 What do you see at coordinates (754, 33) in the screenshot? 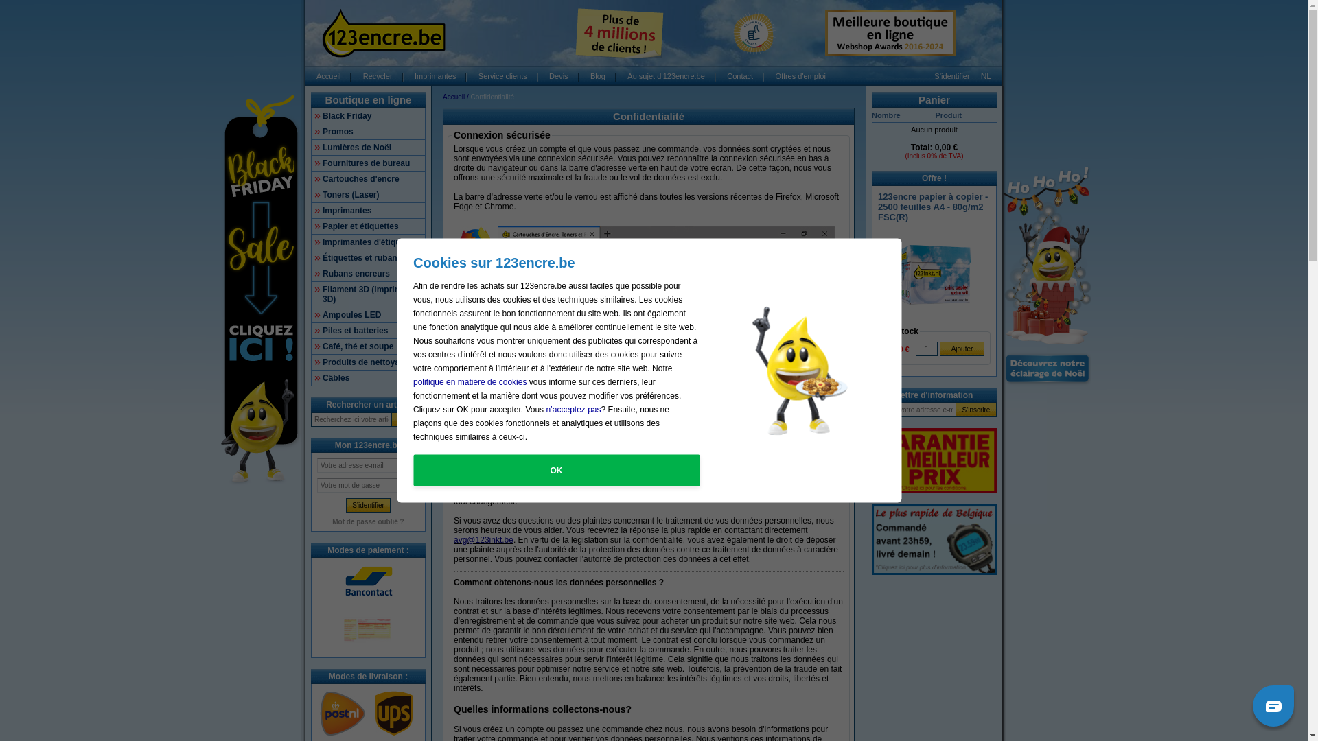
I see `BeCommerce` at bounding box center [754, 33].